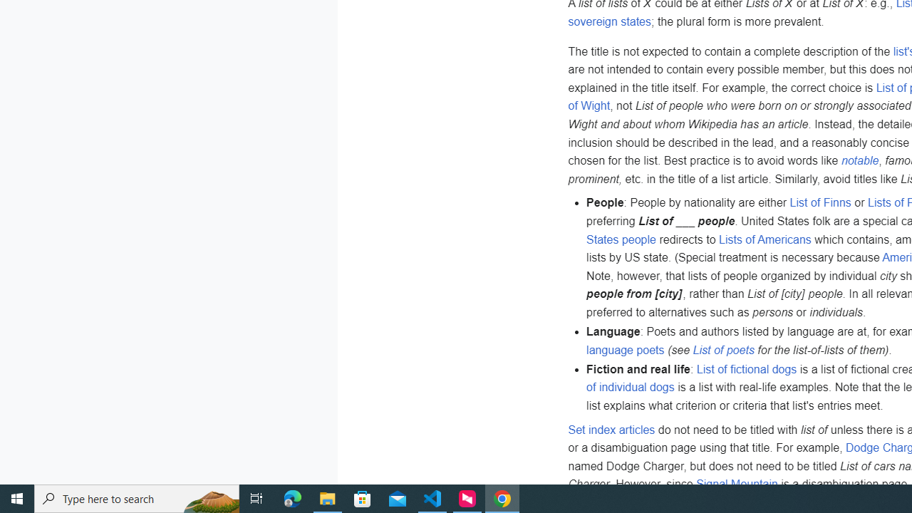 This screenshot has height=513, width=912. Describe the element at coordinates (746, 369) in the screenshot. I see `List of fictional dogs` at that location.